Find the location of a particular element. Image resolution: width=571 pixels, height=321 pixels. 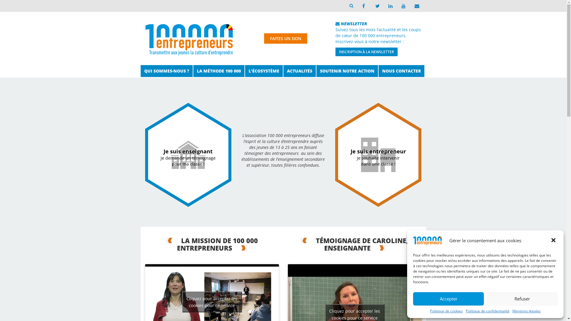

Accepter is located at coordinates (448, 299).